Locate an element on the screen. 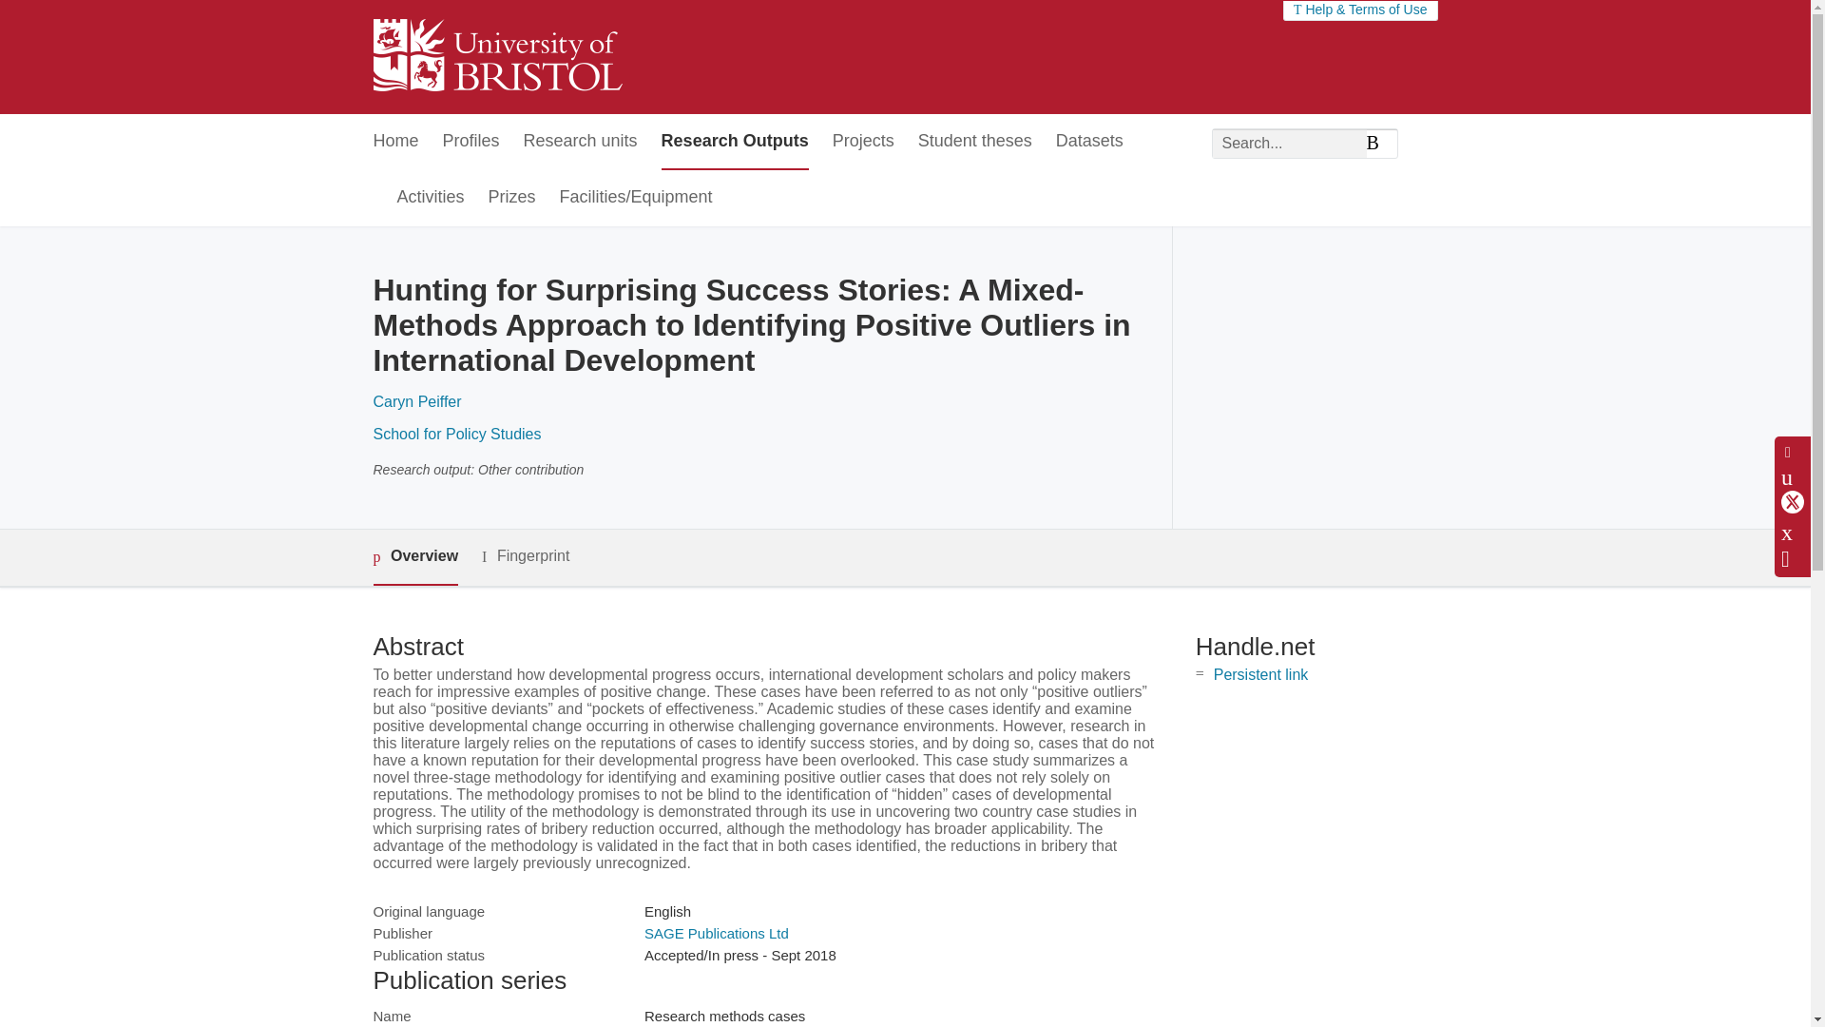 The height and width of the screenshot is (1027, 1825). Prizes is located at coordinates (512, 198).